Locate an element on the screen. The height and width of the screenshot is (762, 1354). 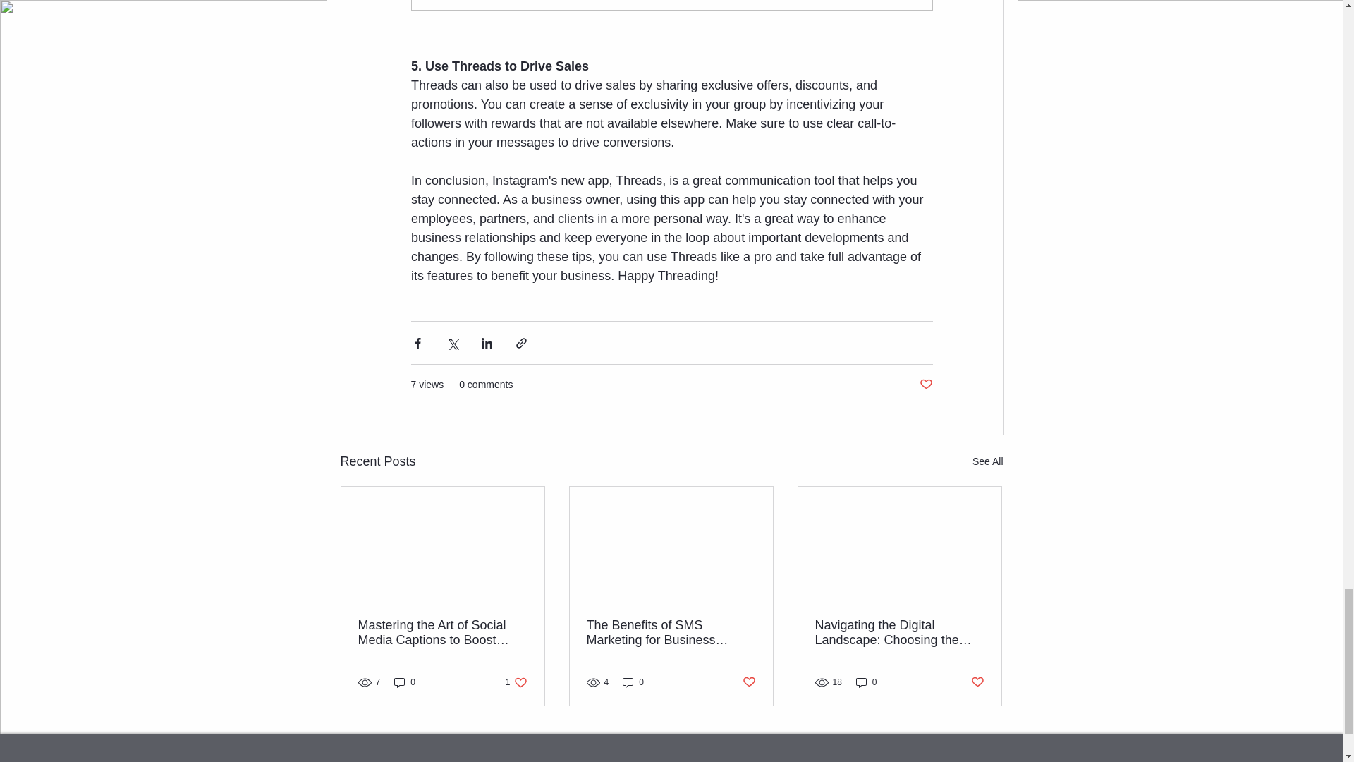
0 is located at coordinates (866, 682).